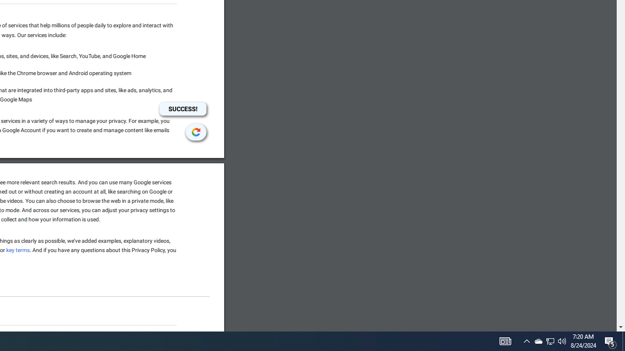 This screenshot has height=351, width=625. Describe the element at coordinates (18, 250) in the screenshot. I see `key terms` at that location.